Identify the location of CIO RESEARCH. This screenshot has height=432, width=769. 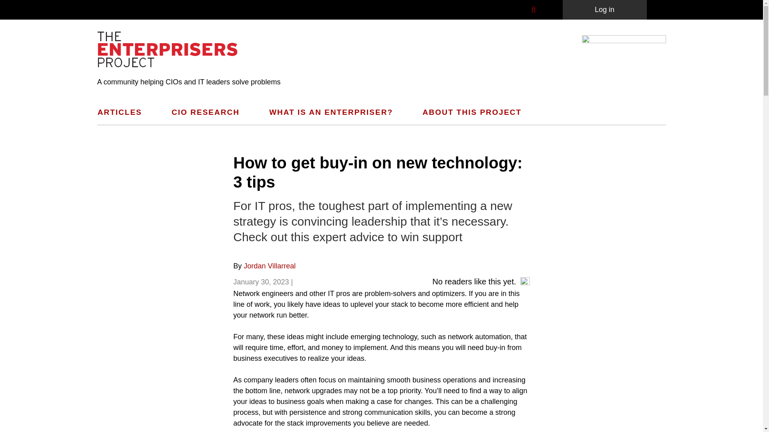
(210, 112).